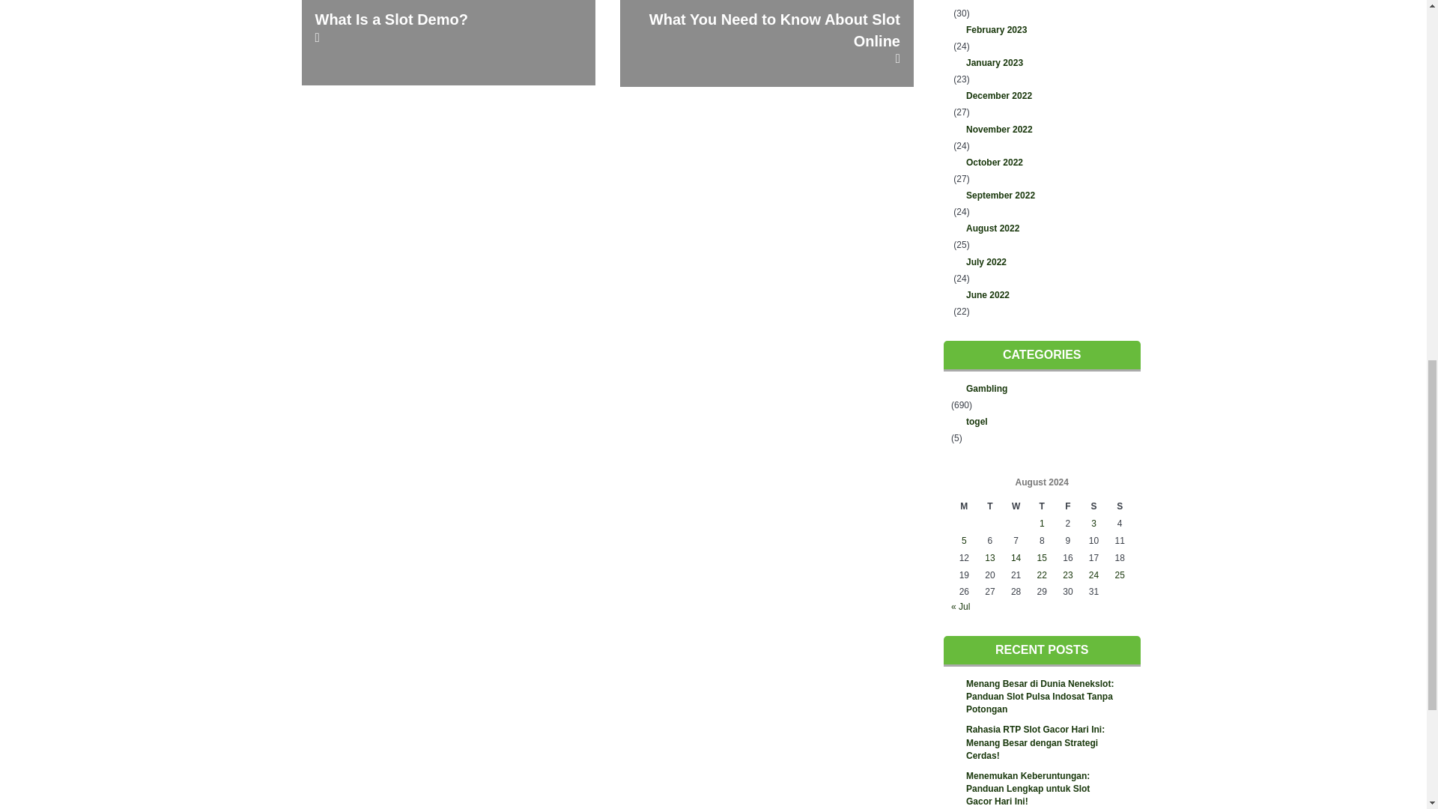 This screenshot has width=1438, height=809. Describe the element at coordinates (1041, 295) in the screenshot. I see `June 2022` at that location.